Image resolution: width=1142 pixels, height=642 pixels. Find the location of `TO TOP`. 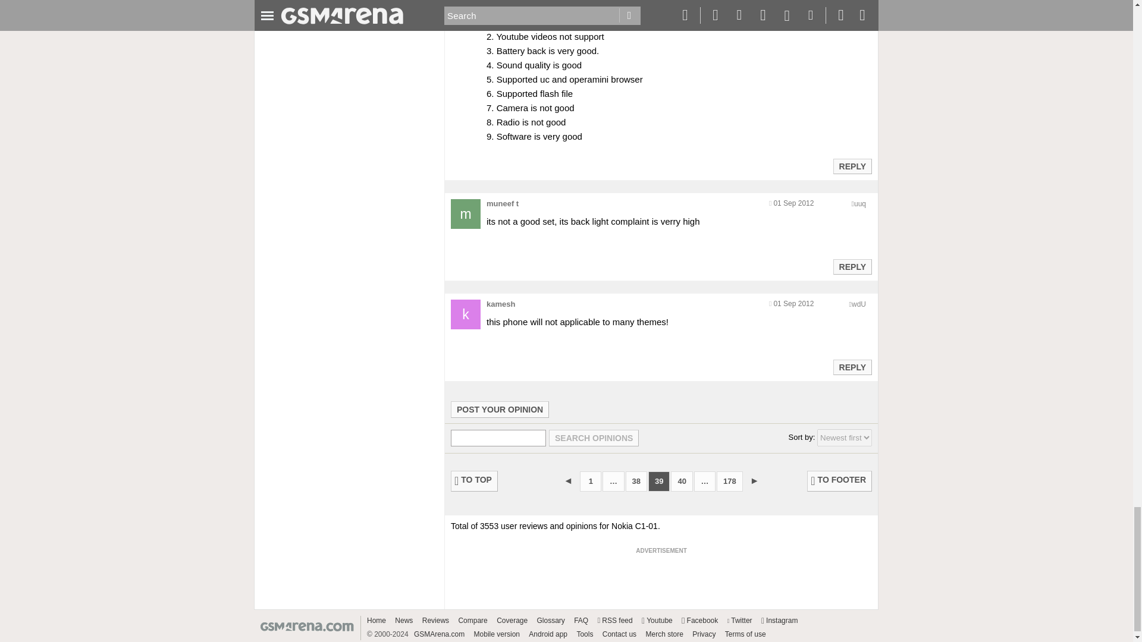

TO TOP is located at coordinates (475, 481).